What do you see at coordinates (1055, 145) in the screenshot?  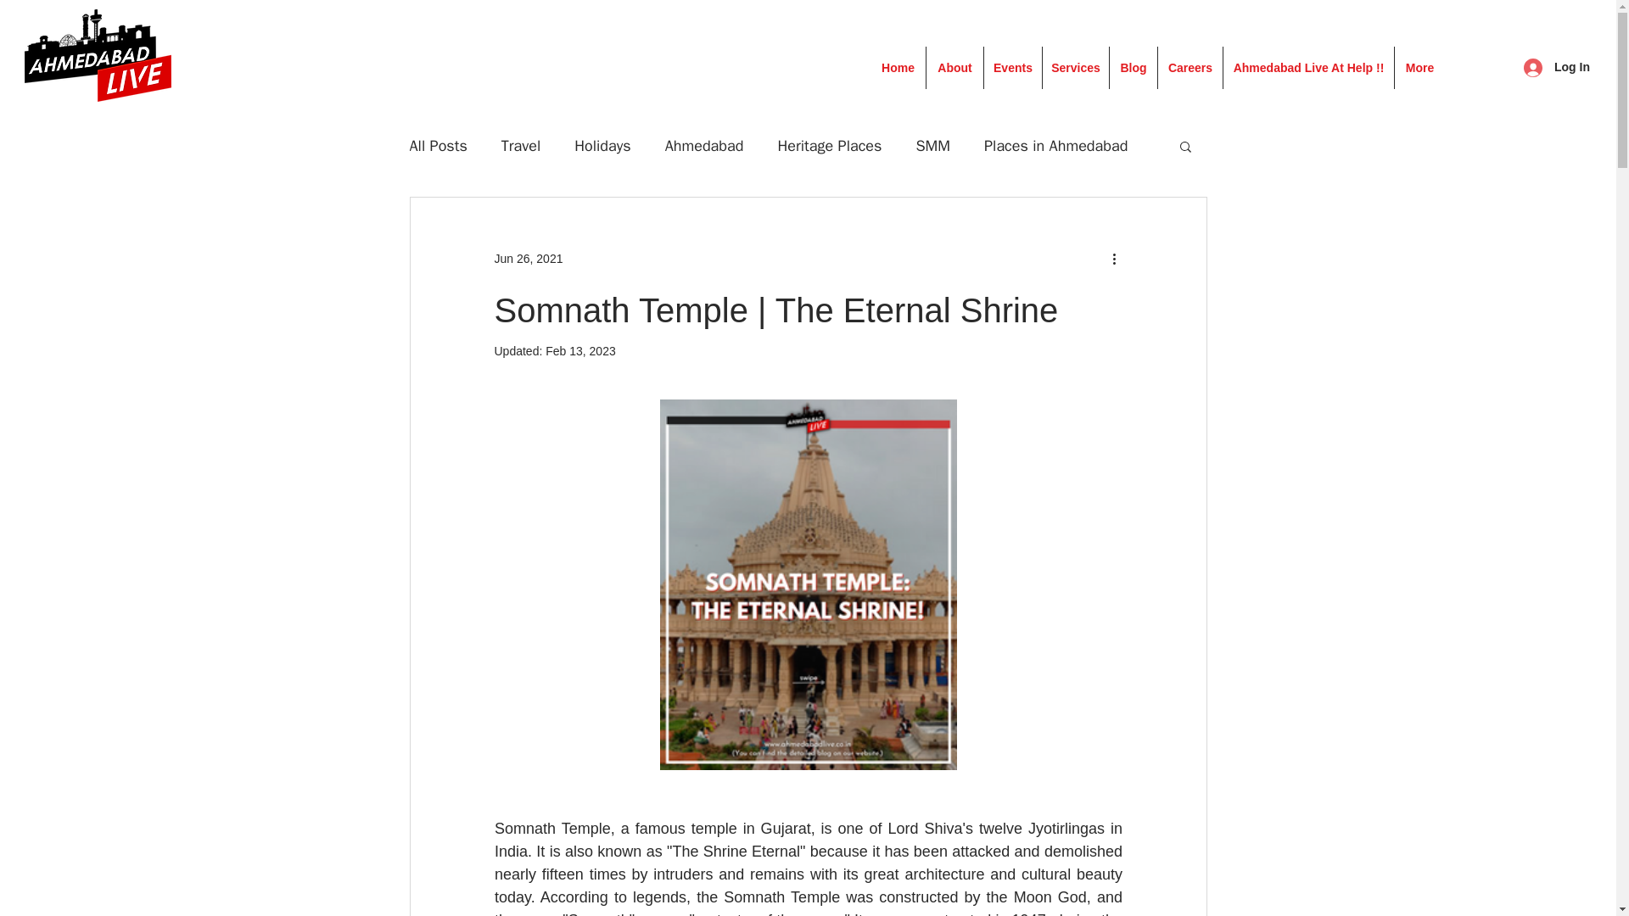 I see `Places in Ahmedabad` at bounding box center [1055, 145].